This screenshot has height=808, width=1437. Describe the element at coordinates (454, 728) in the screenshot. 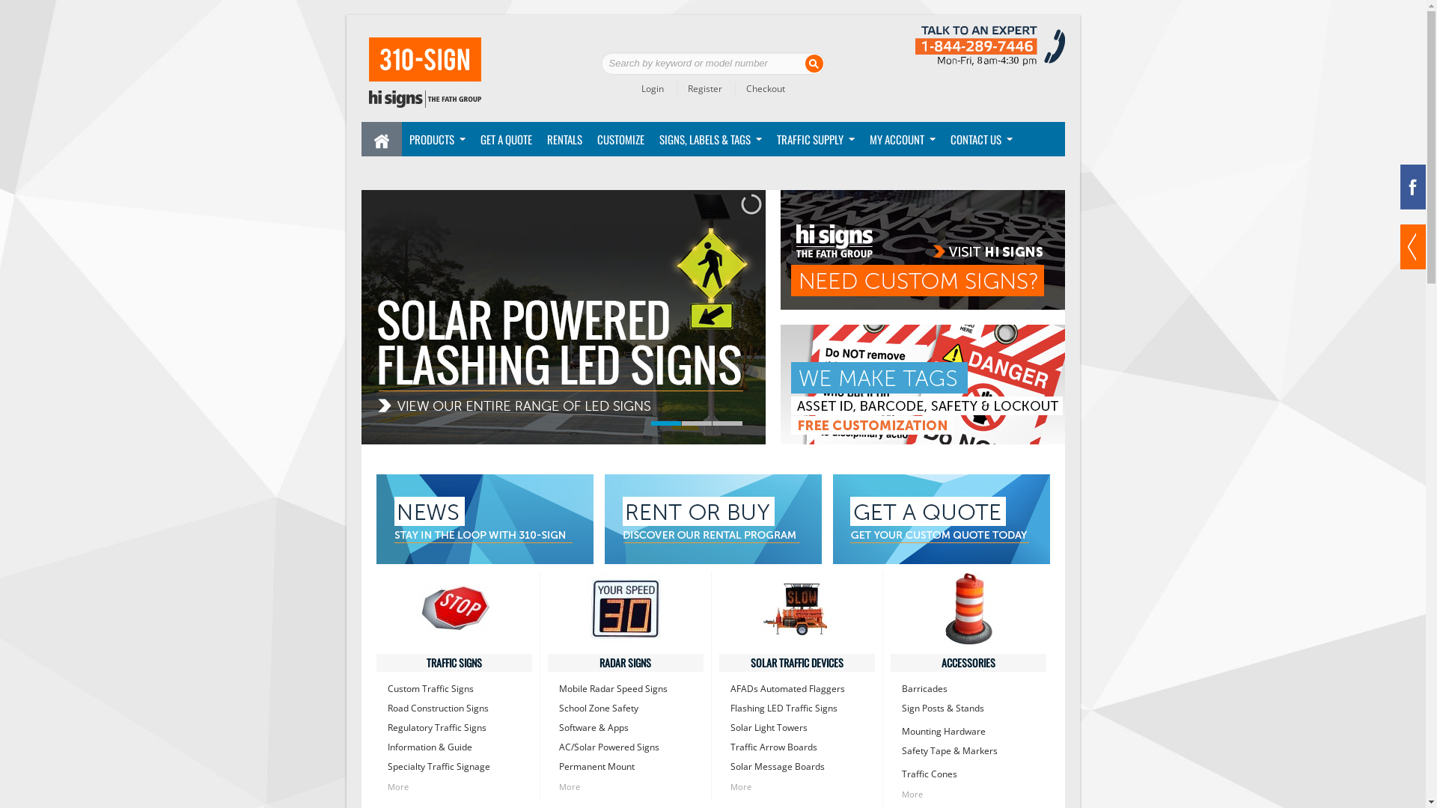

I see `Regulatory Traffic Signs` at that location.